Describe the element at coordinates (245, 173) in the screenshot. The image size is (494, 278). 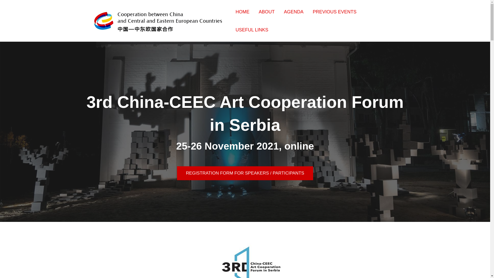
I see `REGISTRATION FORM FOR SPEAKERS / PARTICIPANTS` at that location.